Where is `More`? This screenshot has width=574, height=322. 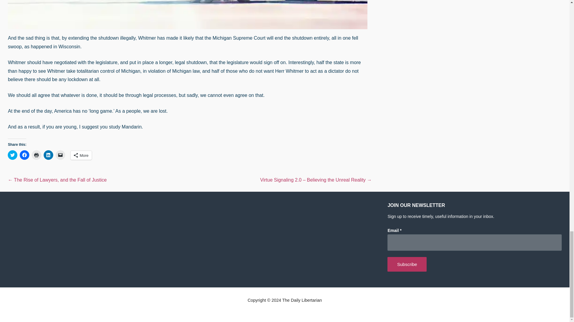 More is located at coordinates (81, 155).